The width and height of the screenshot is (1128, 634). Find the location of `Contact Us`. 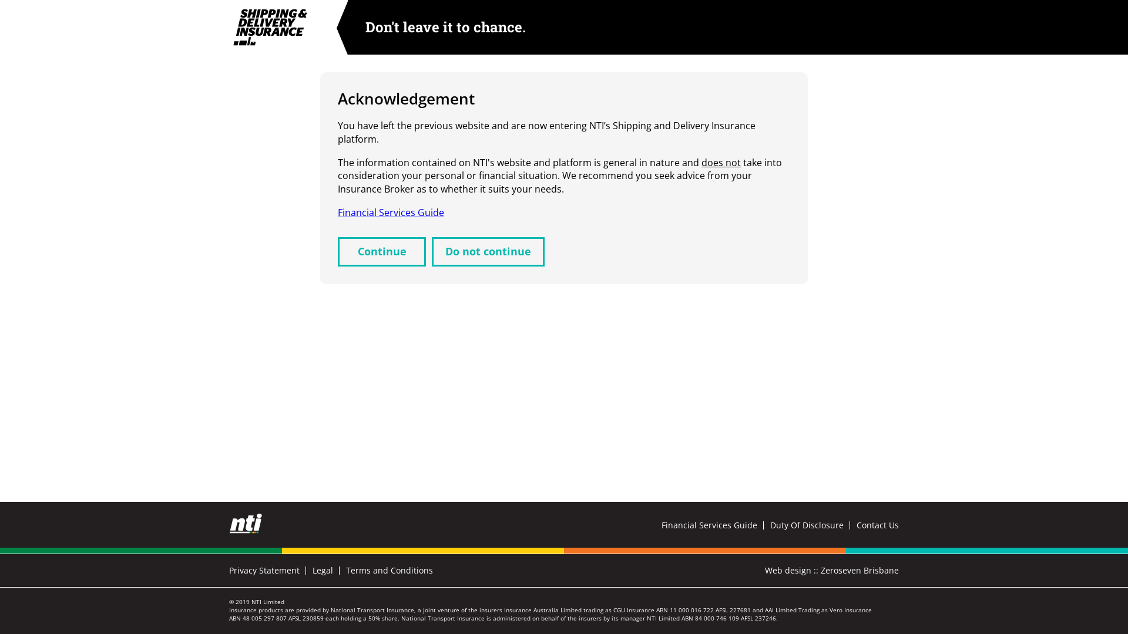

Contact Us is located at coordinates (878, 527).